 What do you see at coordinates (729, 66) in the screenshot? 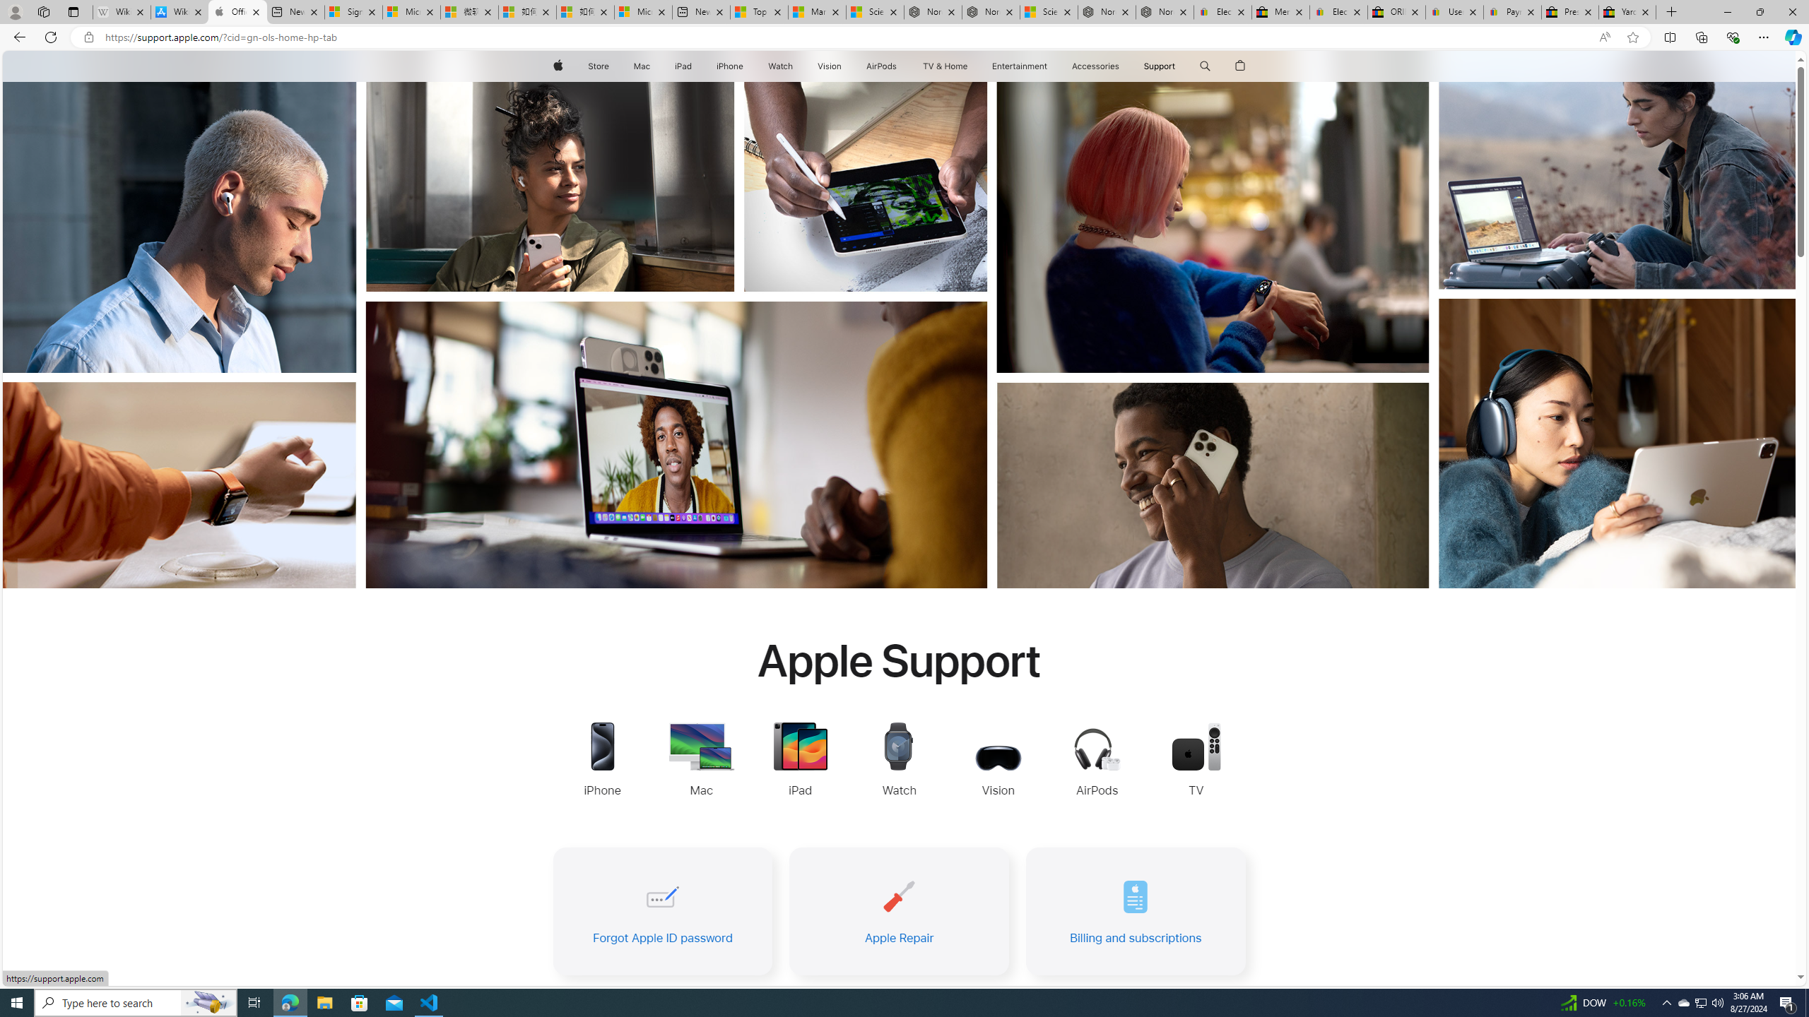
I see `iPhone` at bounding box center [729, 66].